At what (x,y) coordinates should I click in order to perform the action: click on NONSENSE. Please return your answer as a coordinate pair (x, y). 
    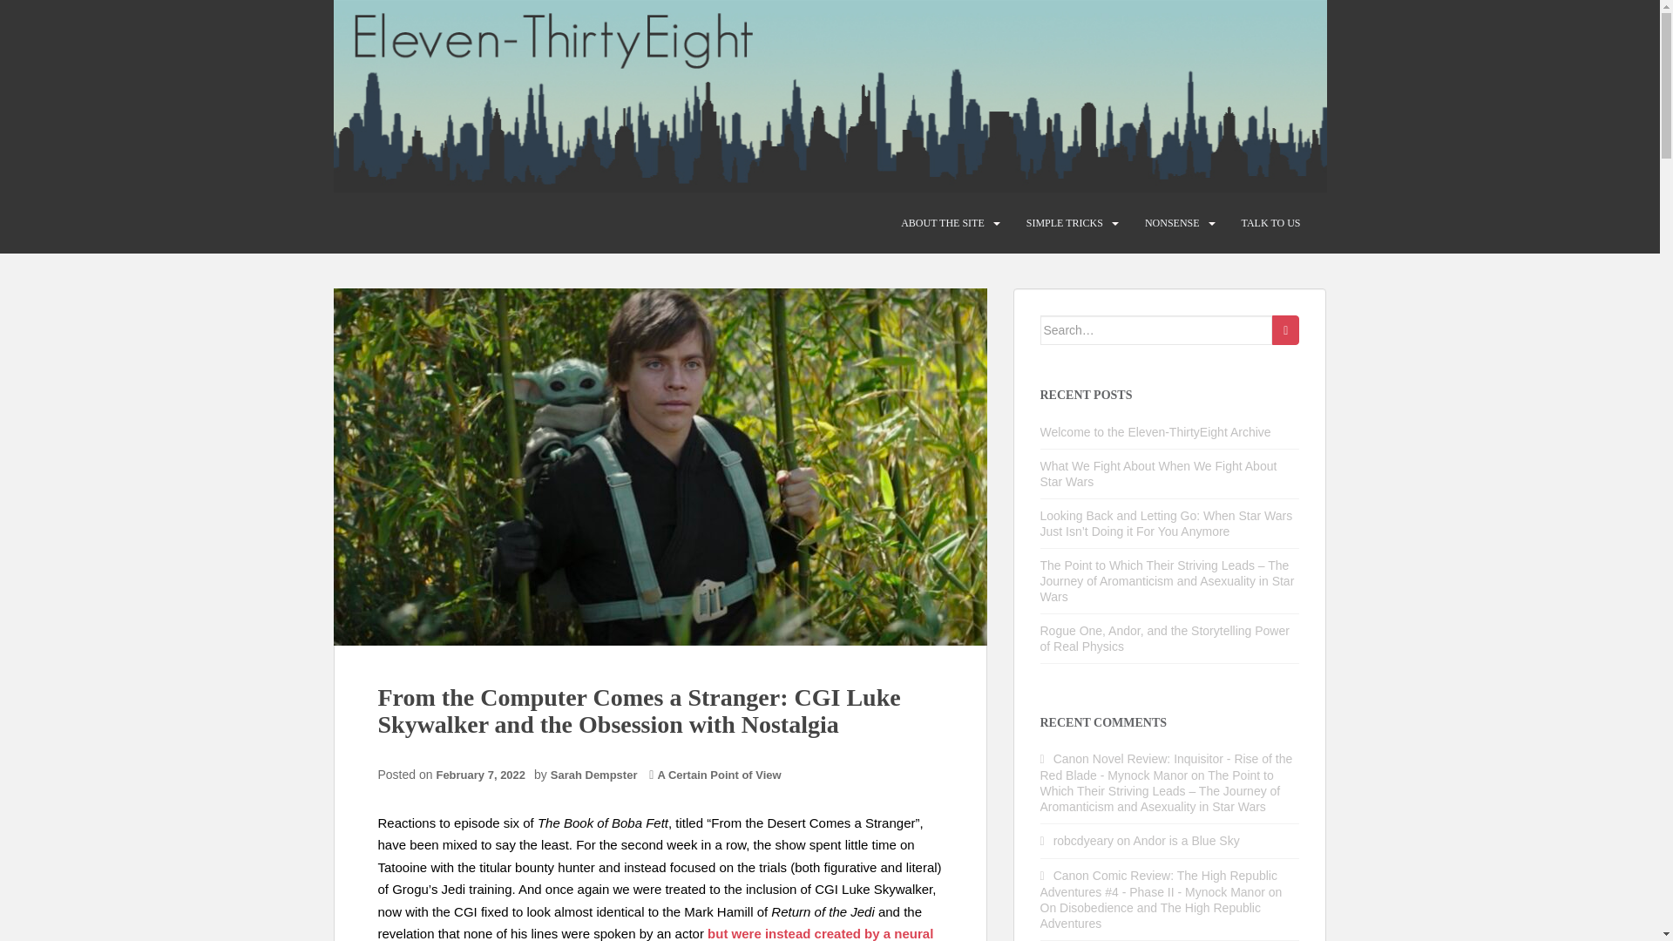
    Looking at the image, I should click on (1171, 223).